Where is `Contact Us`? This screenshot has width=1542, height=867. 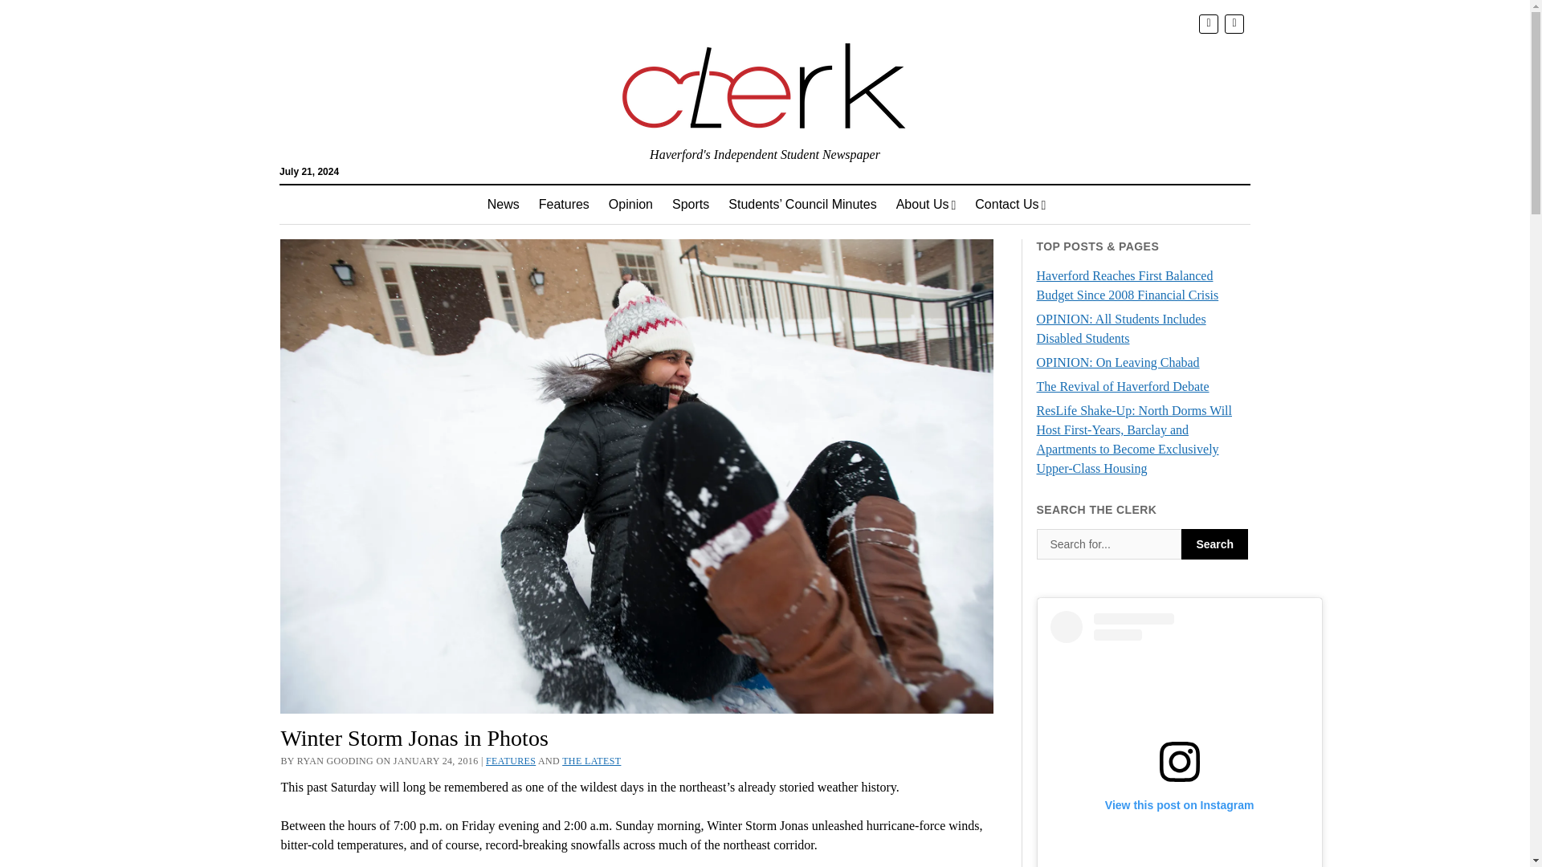 Contact Us is located at coordinates (1010, 204).